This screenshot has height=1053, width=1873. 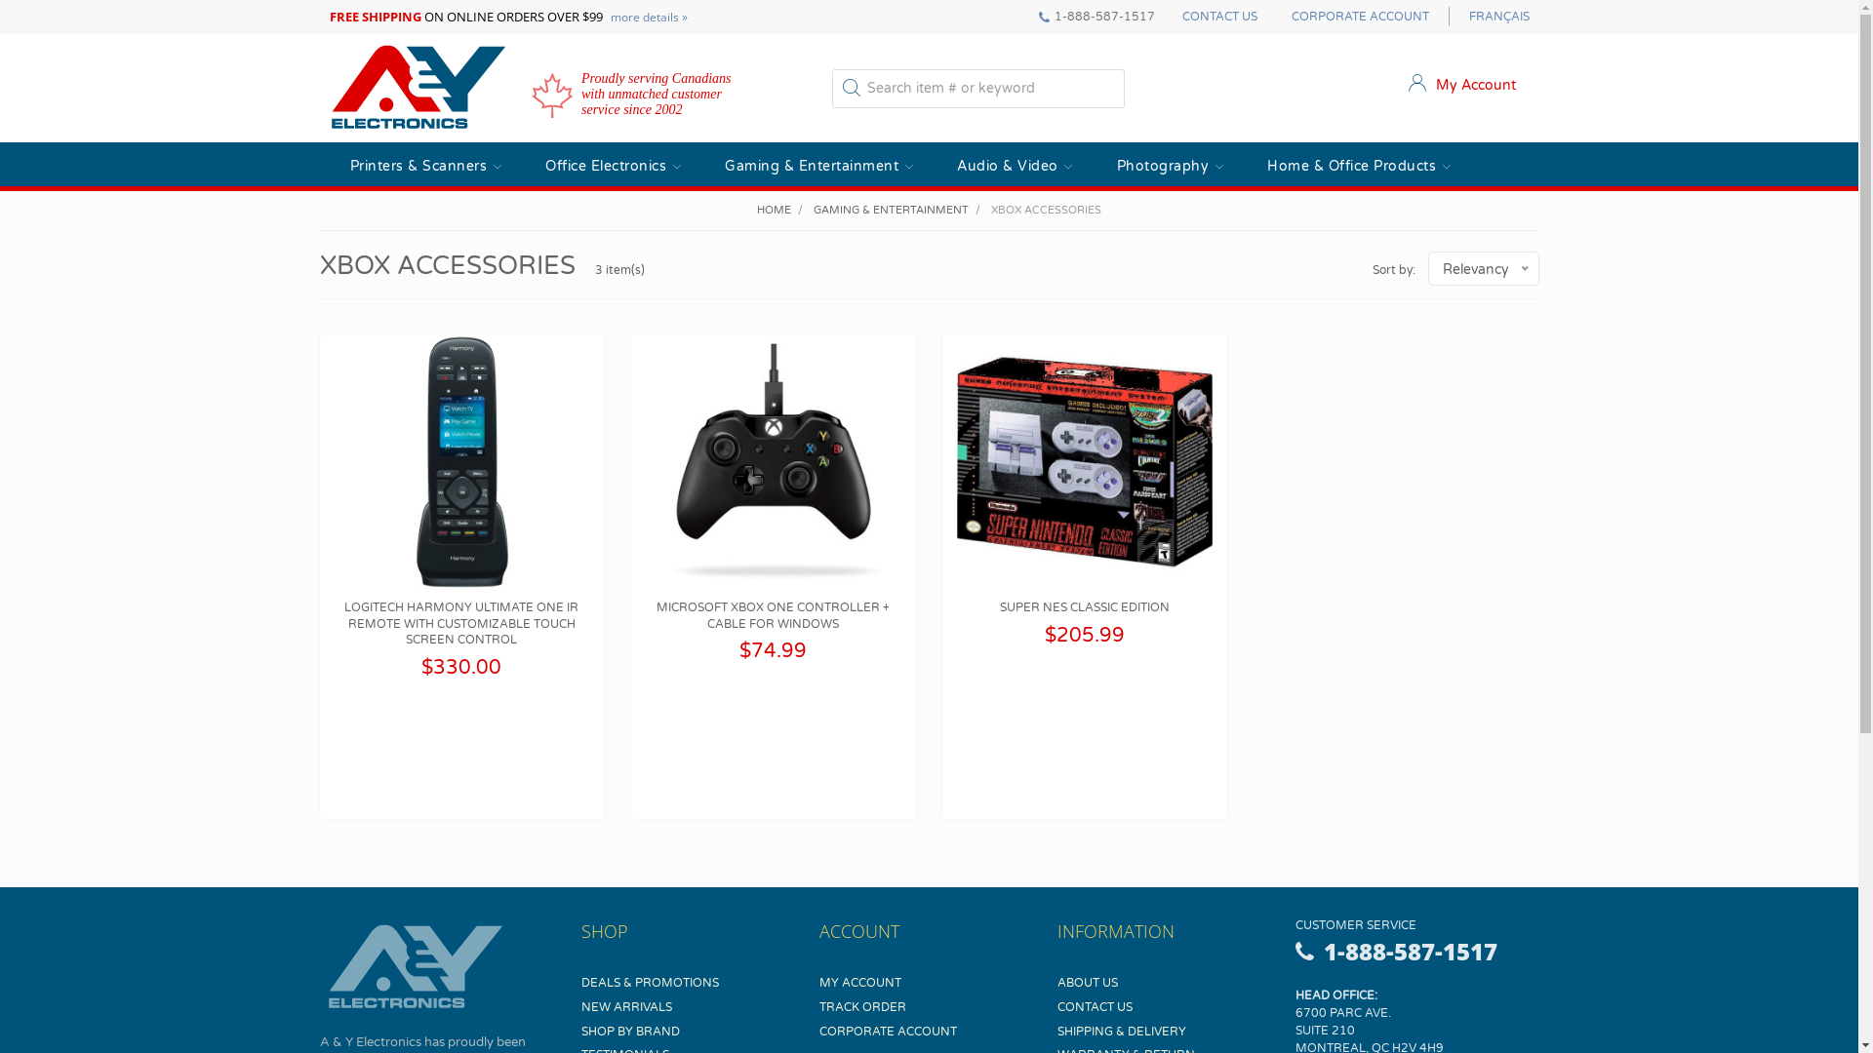 I want to click on Microsoft Xbox One Controller + Cable for Windows, so click(x=774, y=462).